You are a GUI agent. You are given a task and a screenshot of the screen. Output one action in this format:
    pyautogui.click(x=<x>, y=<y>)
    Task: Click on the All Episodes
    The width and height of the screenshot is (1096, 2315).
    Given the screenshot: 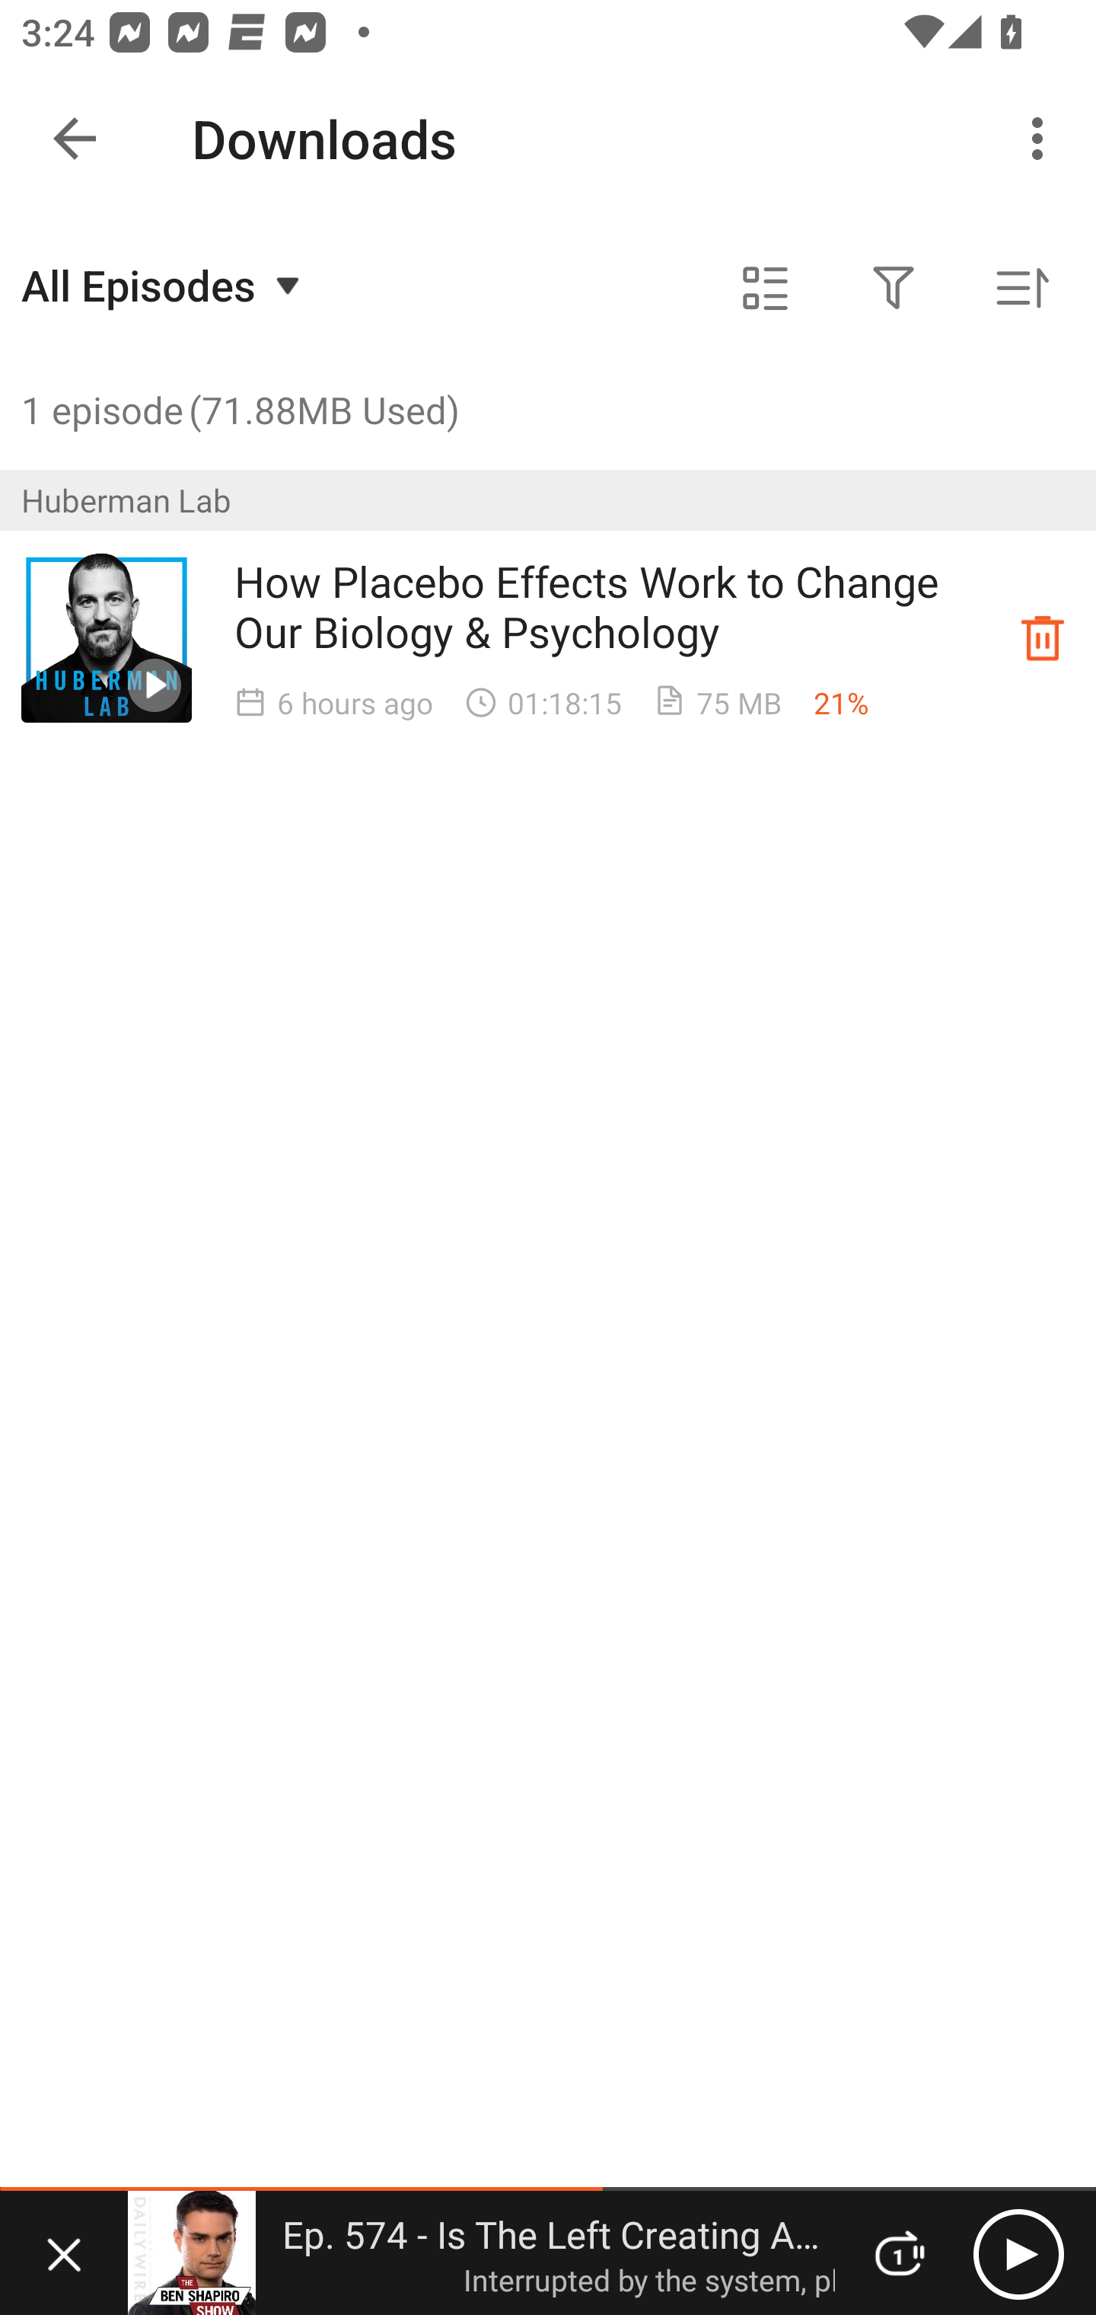 What is the action you would take?
    pyautogui.click(x=164, y=285)
    